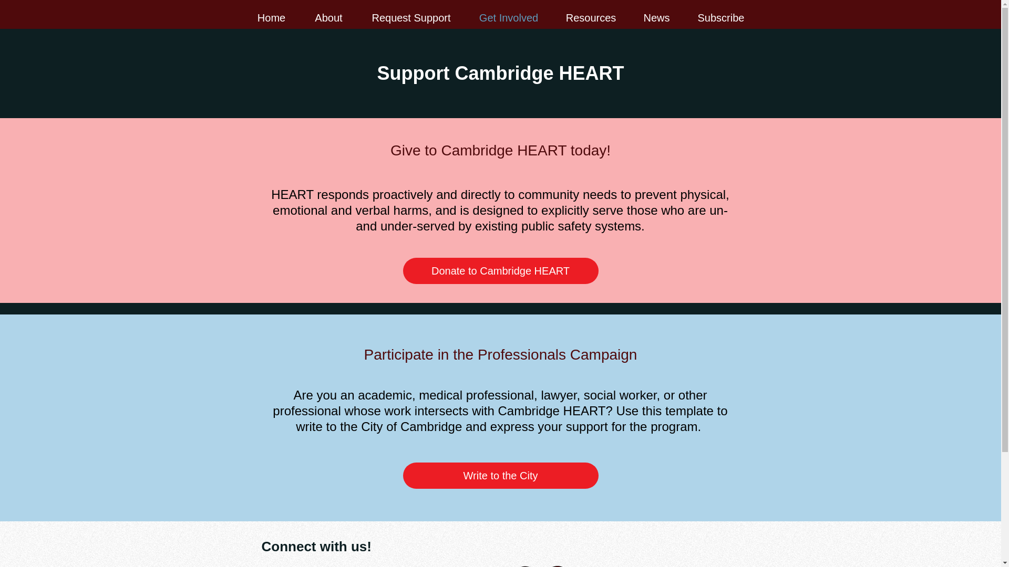 This screenshot has width=1009, height=567. I want to click on Resources, so click(591, 18).